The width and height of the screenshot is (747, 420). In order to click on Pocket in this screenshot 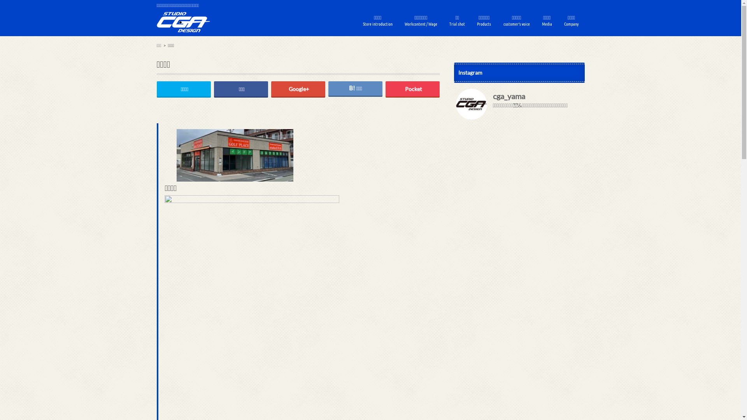, I will do `click(413, 89)`.